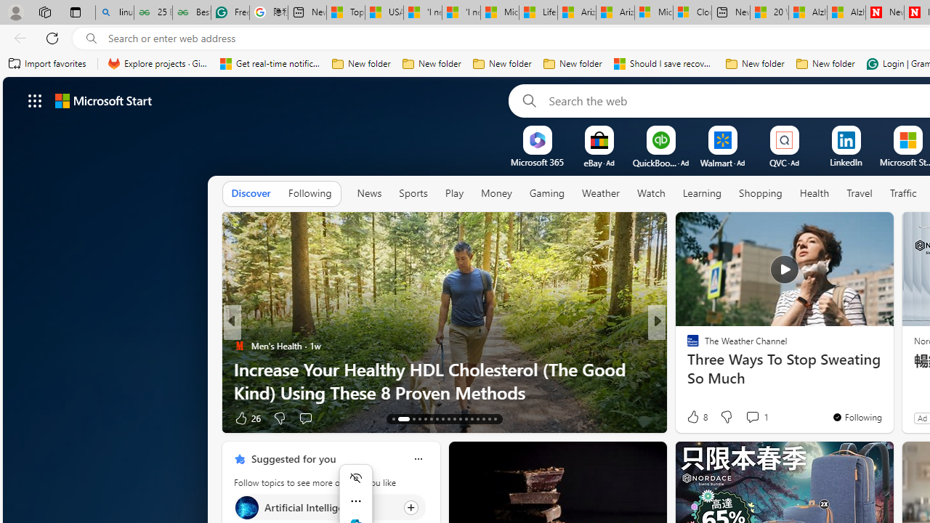  What do you see at coordinates (860, 194) in the screenshot?
I see `Travel` at bounding box center [860, 194].